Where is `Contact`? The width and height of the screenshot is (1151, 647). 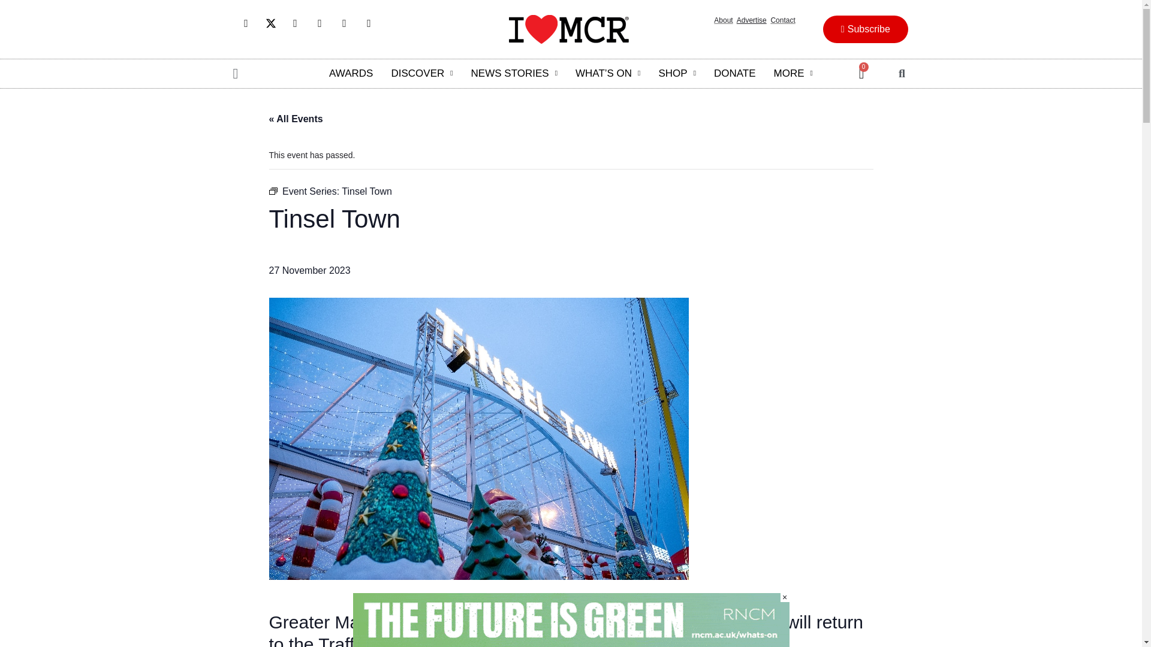
Contact is located at coordinates (782, 20).